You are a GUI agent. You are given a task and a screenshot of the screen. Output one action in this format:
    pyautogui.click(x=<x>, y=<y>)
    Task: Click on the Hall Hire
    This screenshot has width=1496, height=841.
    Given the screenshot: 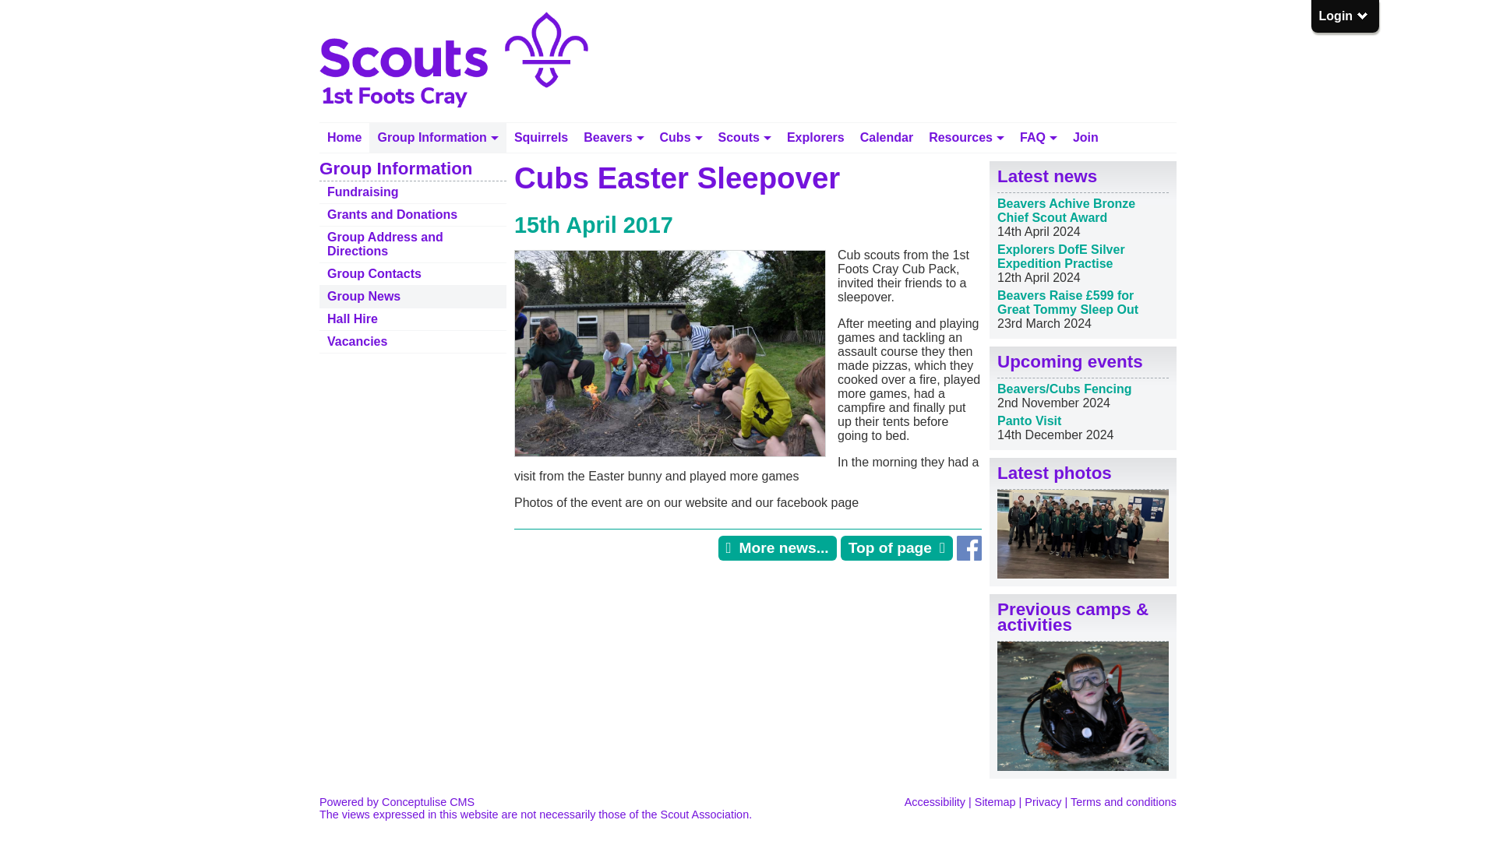 What is the action you would take?
    pyautogui.click(x=413, y=319)
    